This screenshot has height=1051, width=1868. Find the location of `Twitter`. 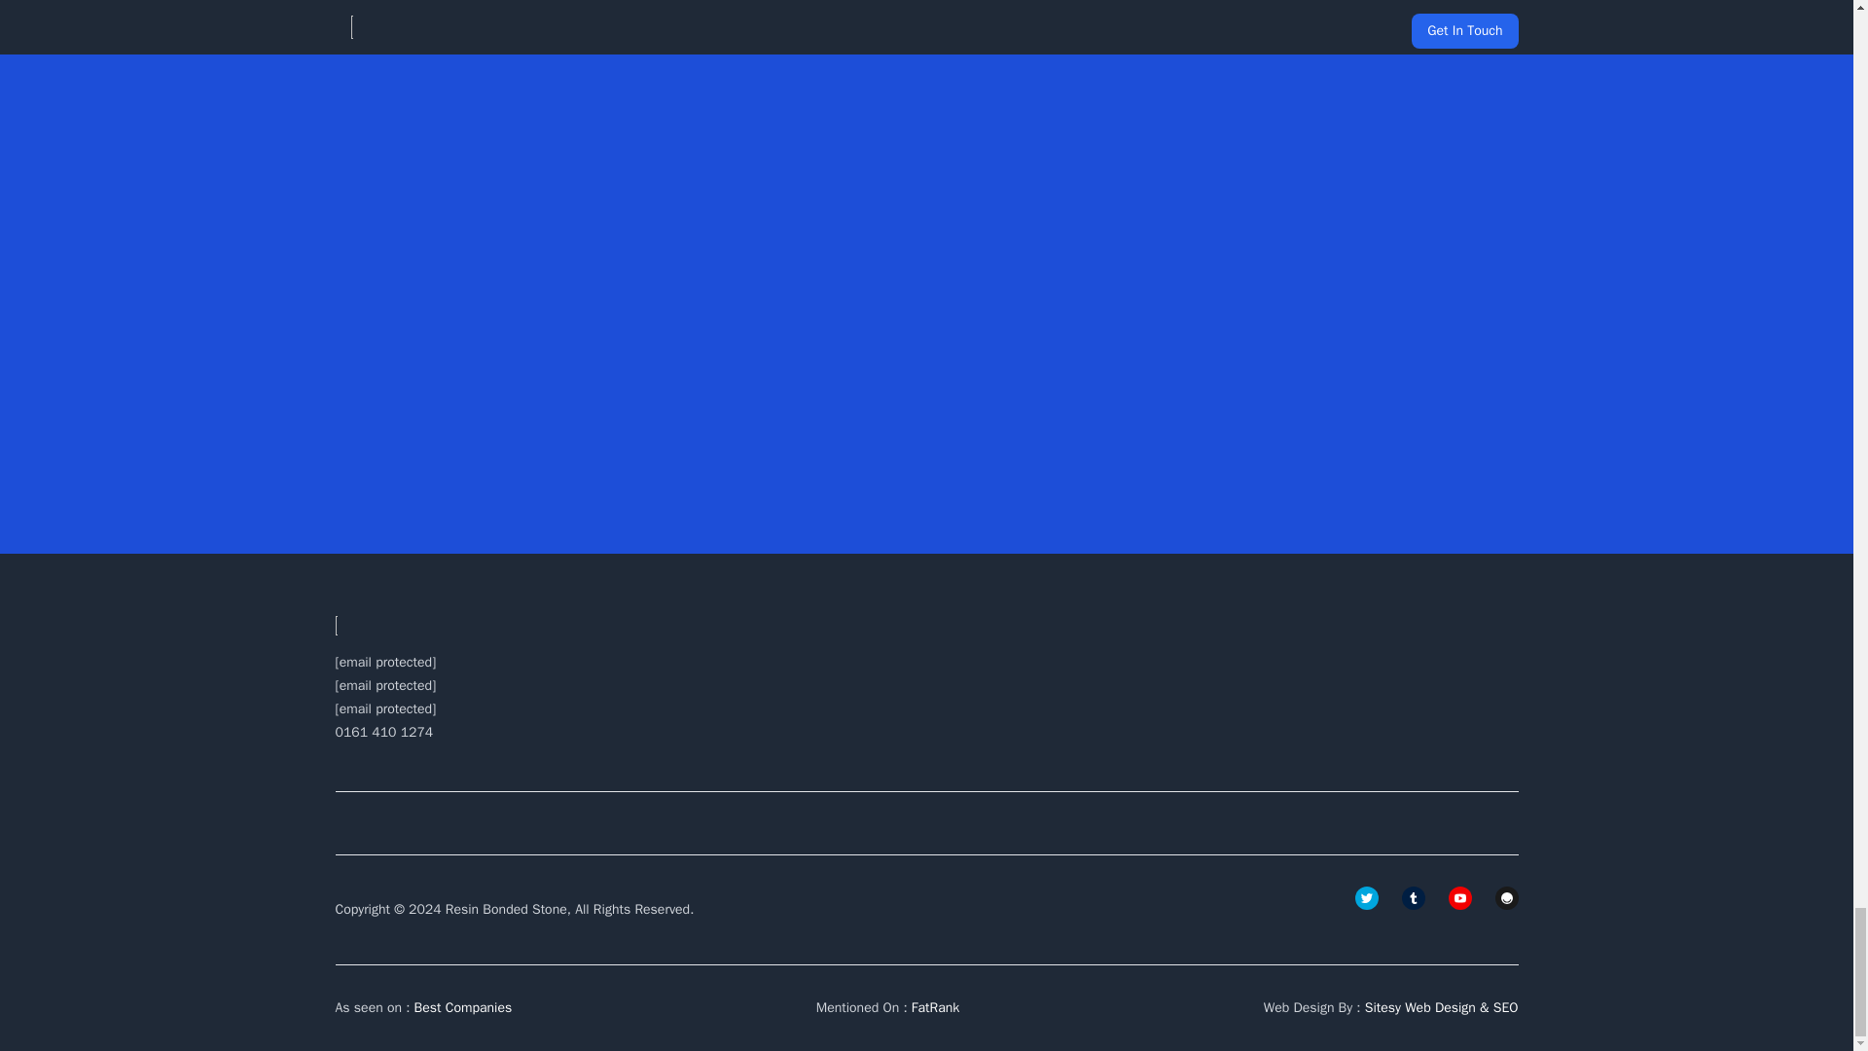

Twitter is located at coordinates (1366, 898).